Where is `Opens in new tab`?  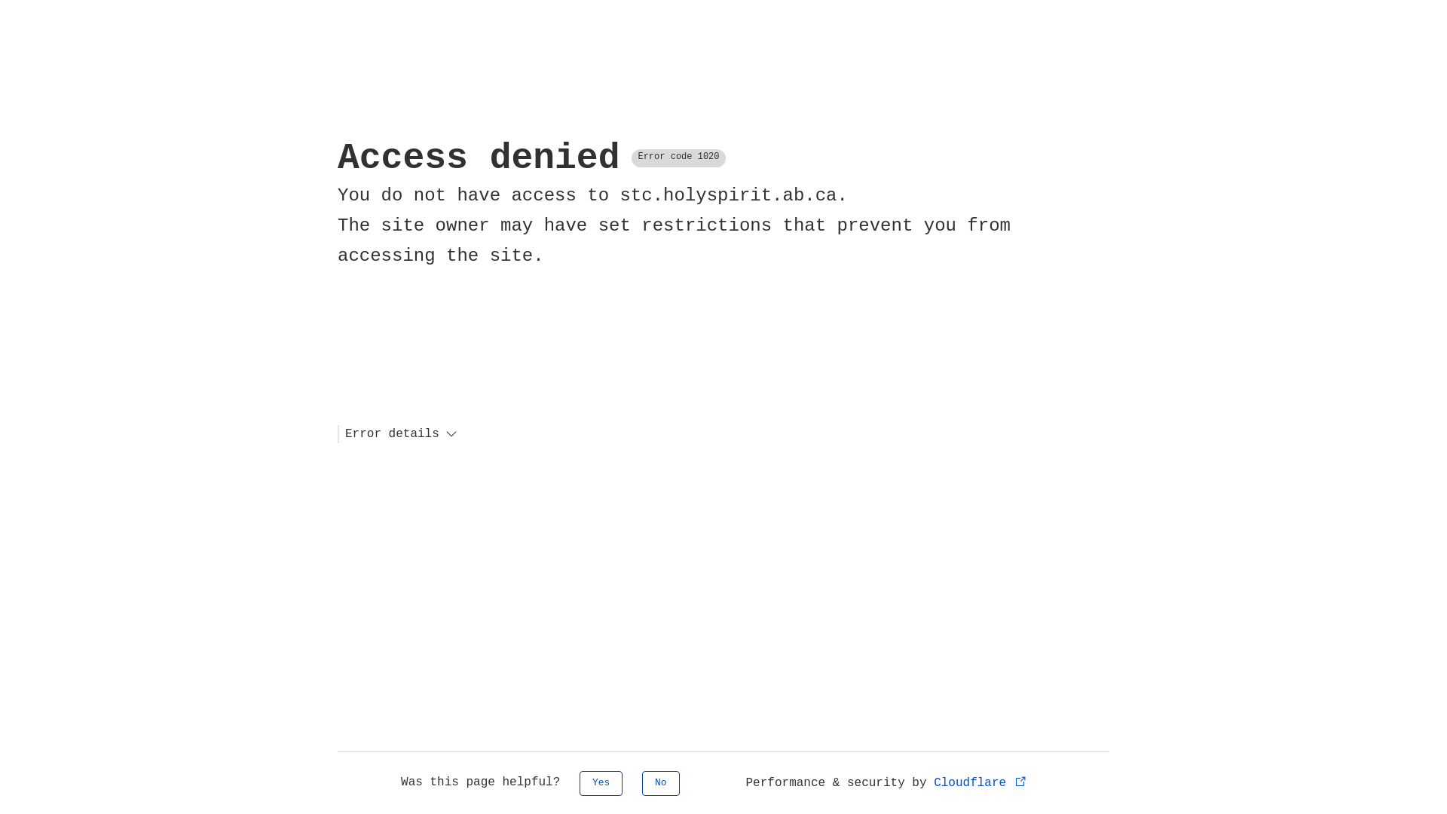 Opens in new tab is located at coordinates (1020, 781).